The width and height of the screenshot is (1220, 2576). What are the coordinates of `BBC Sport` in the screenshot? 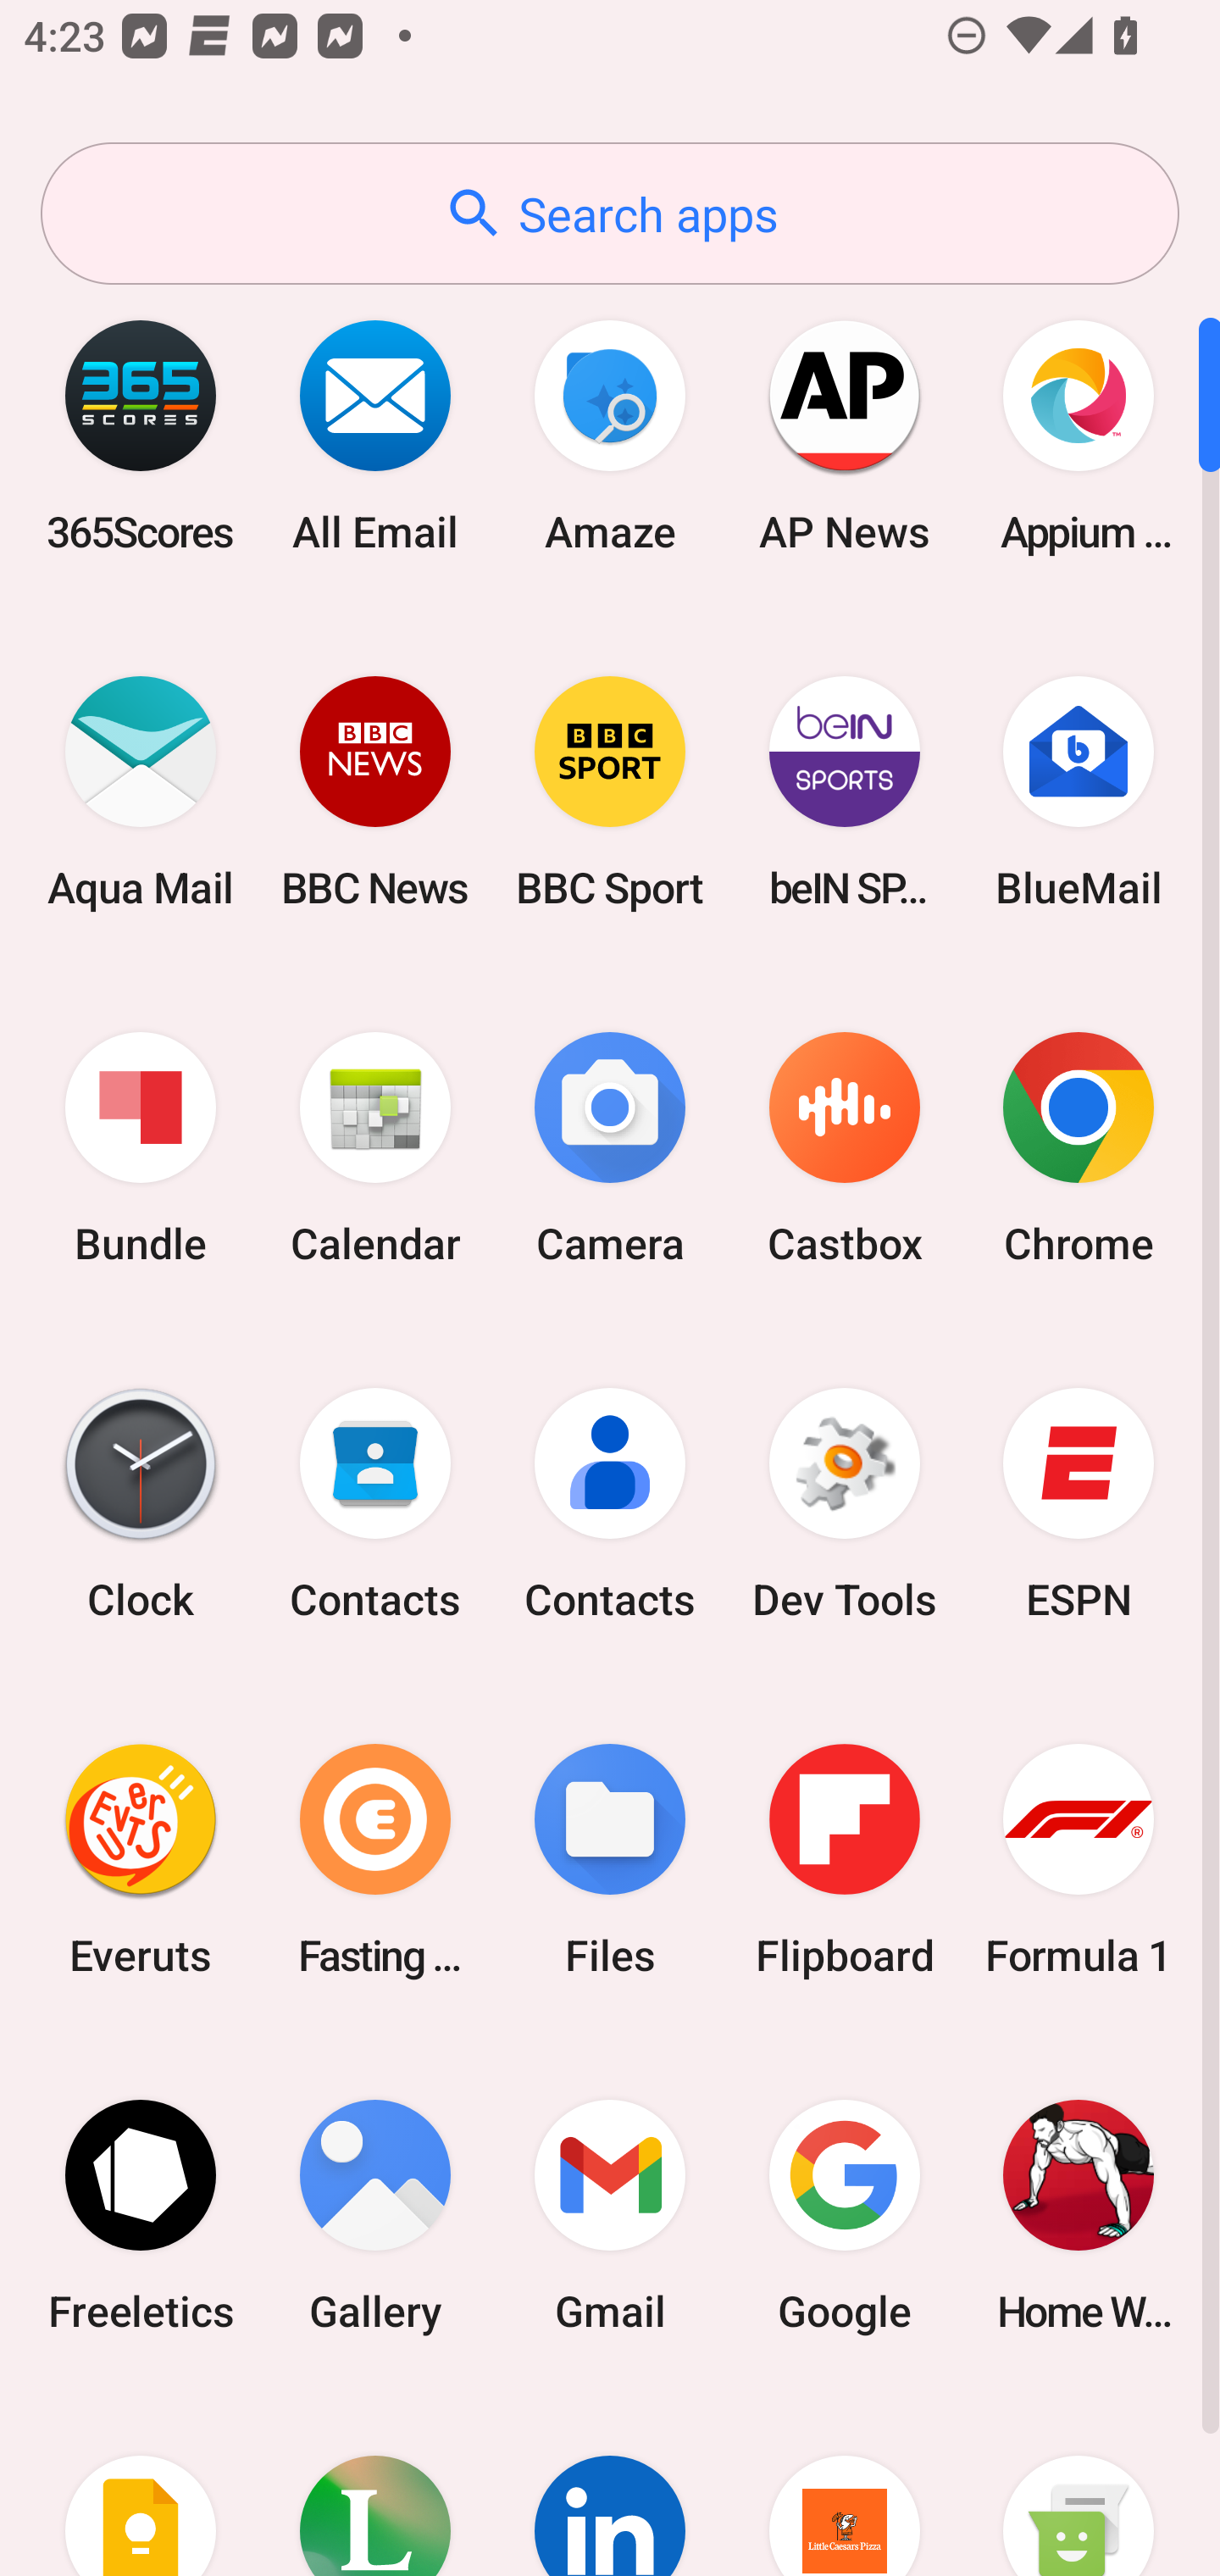 It's located at (610, 791).